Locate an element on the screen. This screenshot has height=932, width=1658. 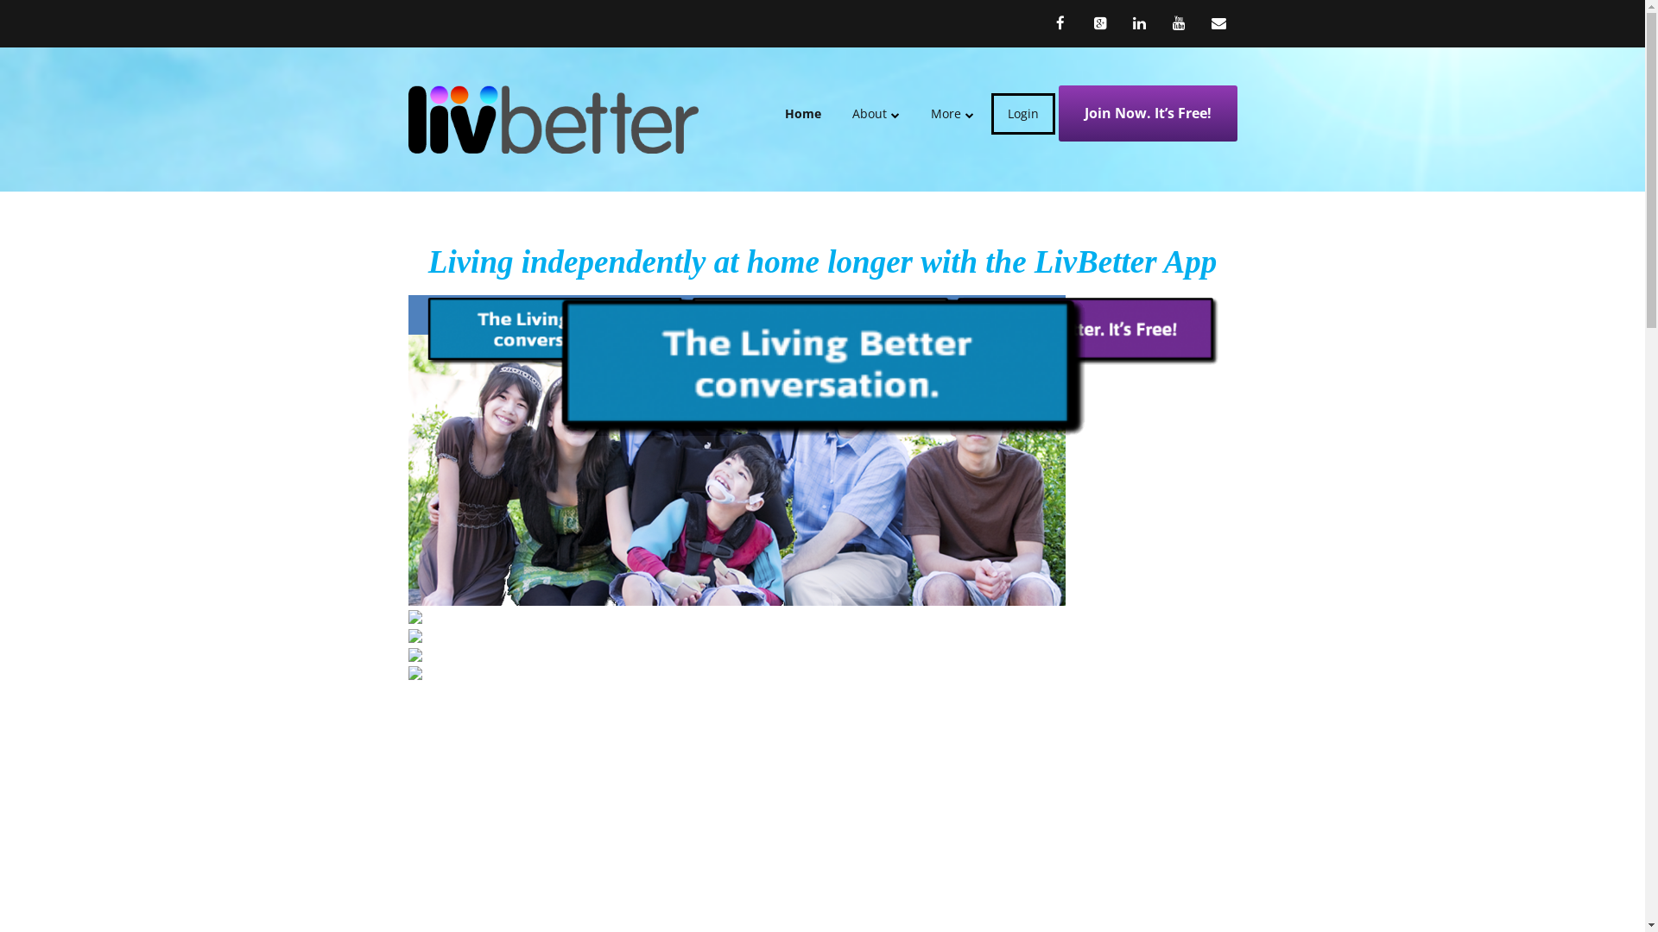
Home is located at coordinates (809, 114).